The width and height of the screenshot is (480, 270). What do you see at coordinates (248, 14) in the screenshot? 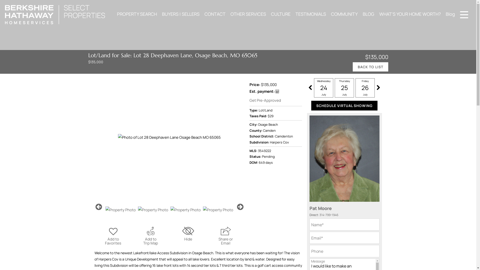
I see `OTHER SERVICES` at bounding box center [248, 14].